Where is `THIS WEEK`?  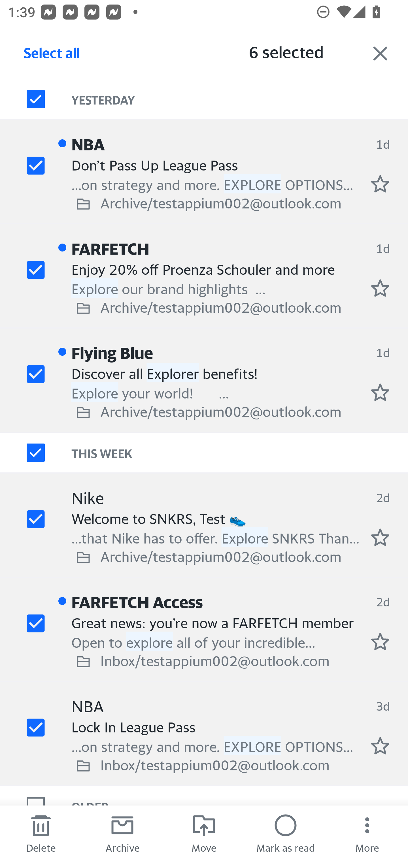
THIS WEEK is located at coordinates (240, 452).